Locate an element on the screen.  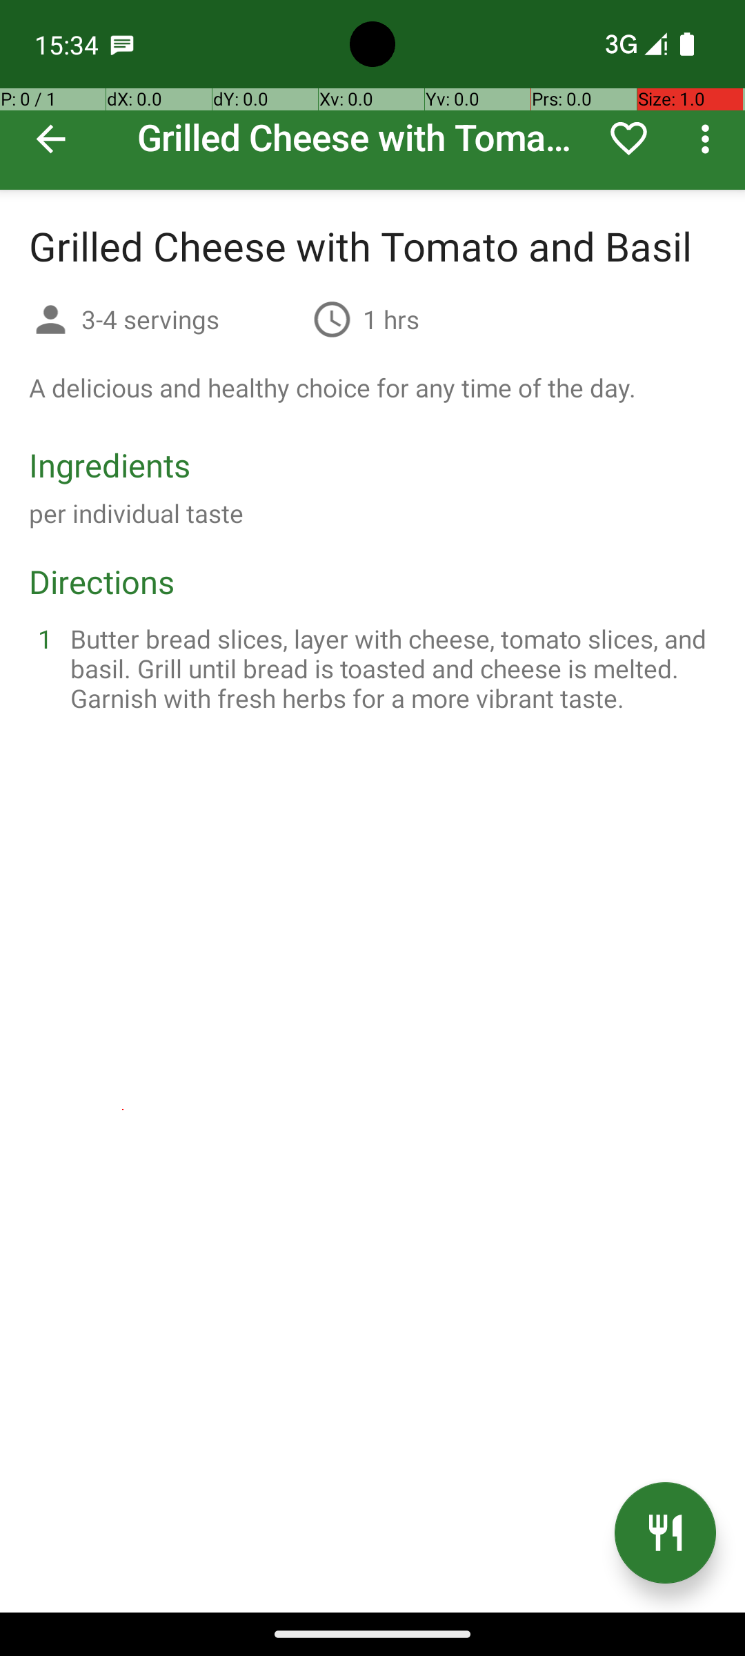
Grilled Cheese with Tomato and Basil is located at coordinates (372, 95).